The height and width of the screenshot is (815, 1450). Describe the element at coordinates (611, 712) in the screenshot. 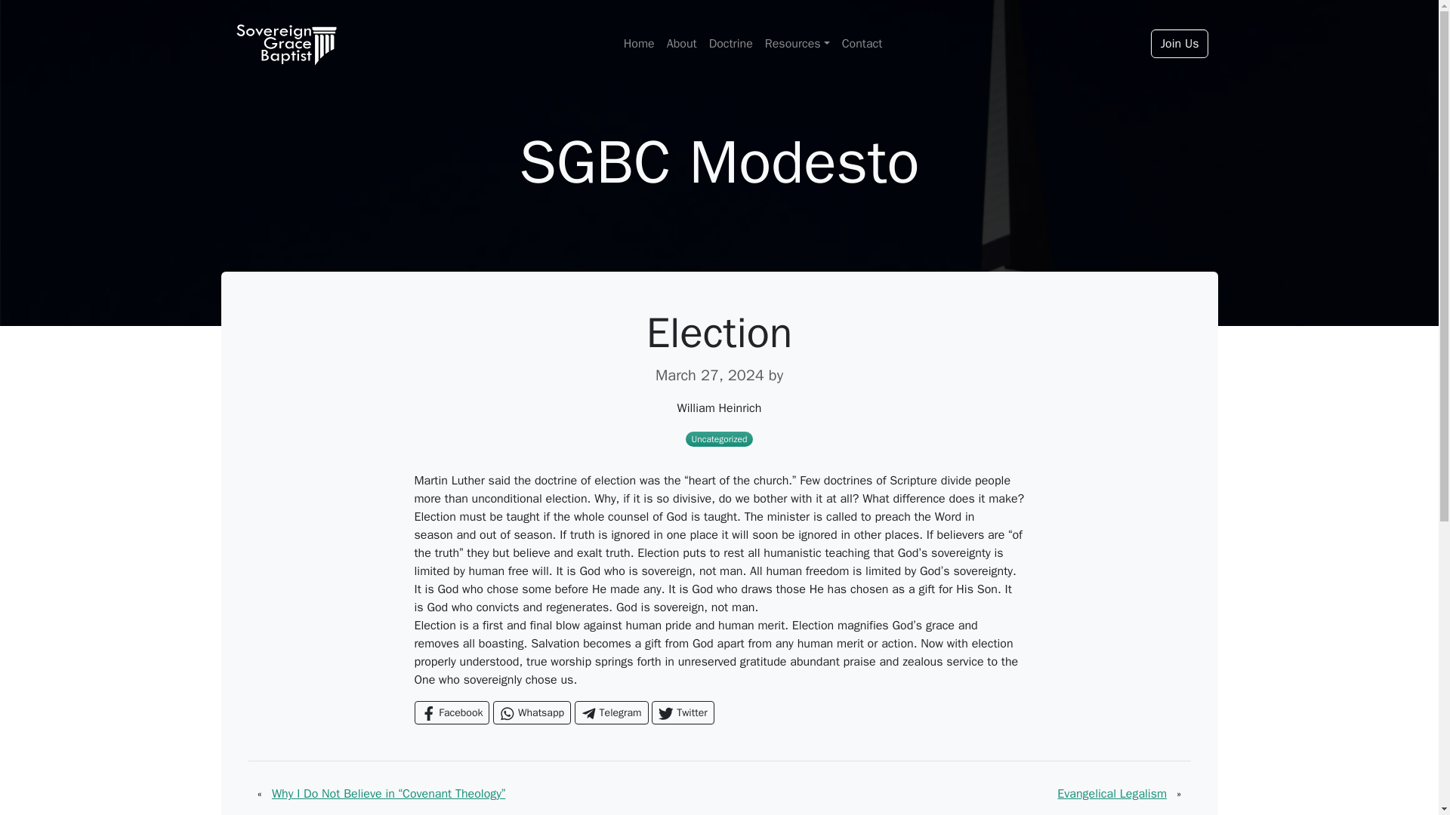

I see `Share on Telegram` at that location.